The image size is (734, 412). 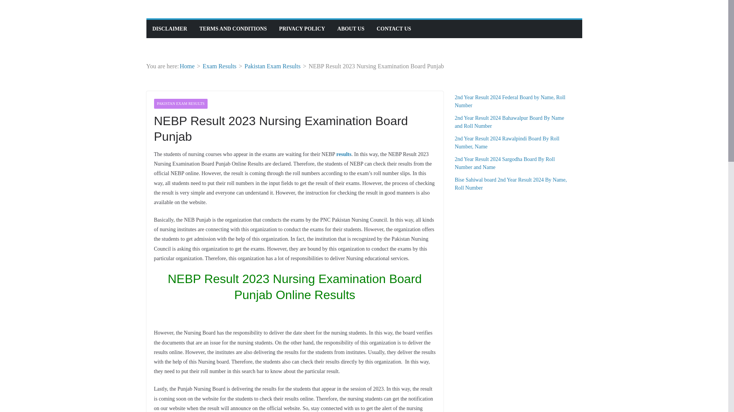 I want to click on 2nd Year Result 2024 Rawalpindi Board By Roll Number, Name, so click(x=507, y=143).